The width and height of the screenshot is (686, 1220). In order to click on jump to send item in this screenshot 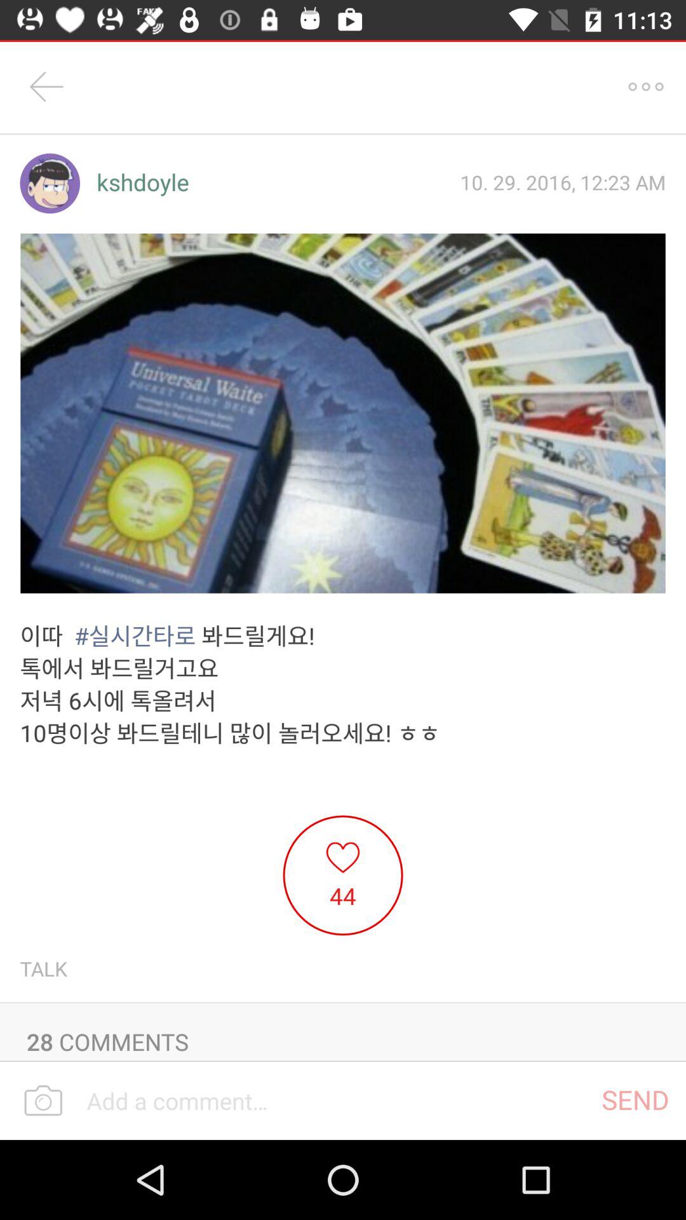, I will do `click(635, 1099)`.